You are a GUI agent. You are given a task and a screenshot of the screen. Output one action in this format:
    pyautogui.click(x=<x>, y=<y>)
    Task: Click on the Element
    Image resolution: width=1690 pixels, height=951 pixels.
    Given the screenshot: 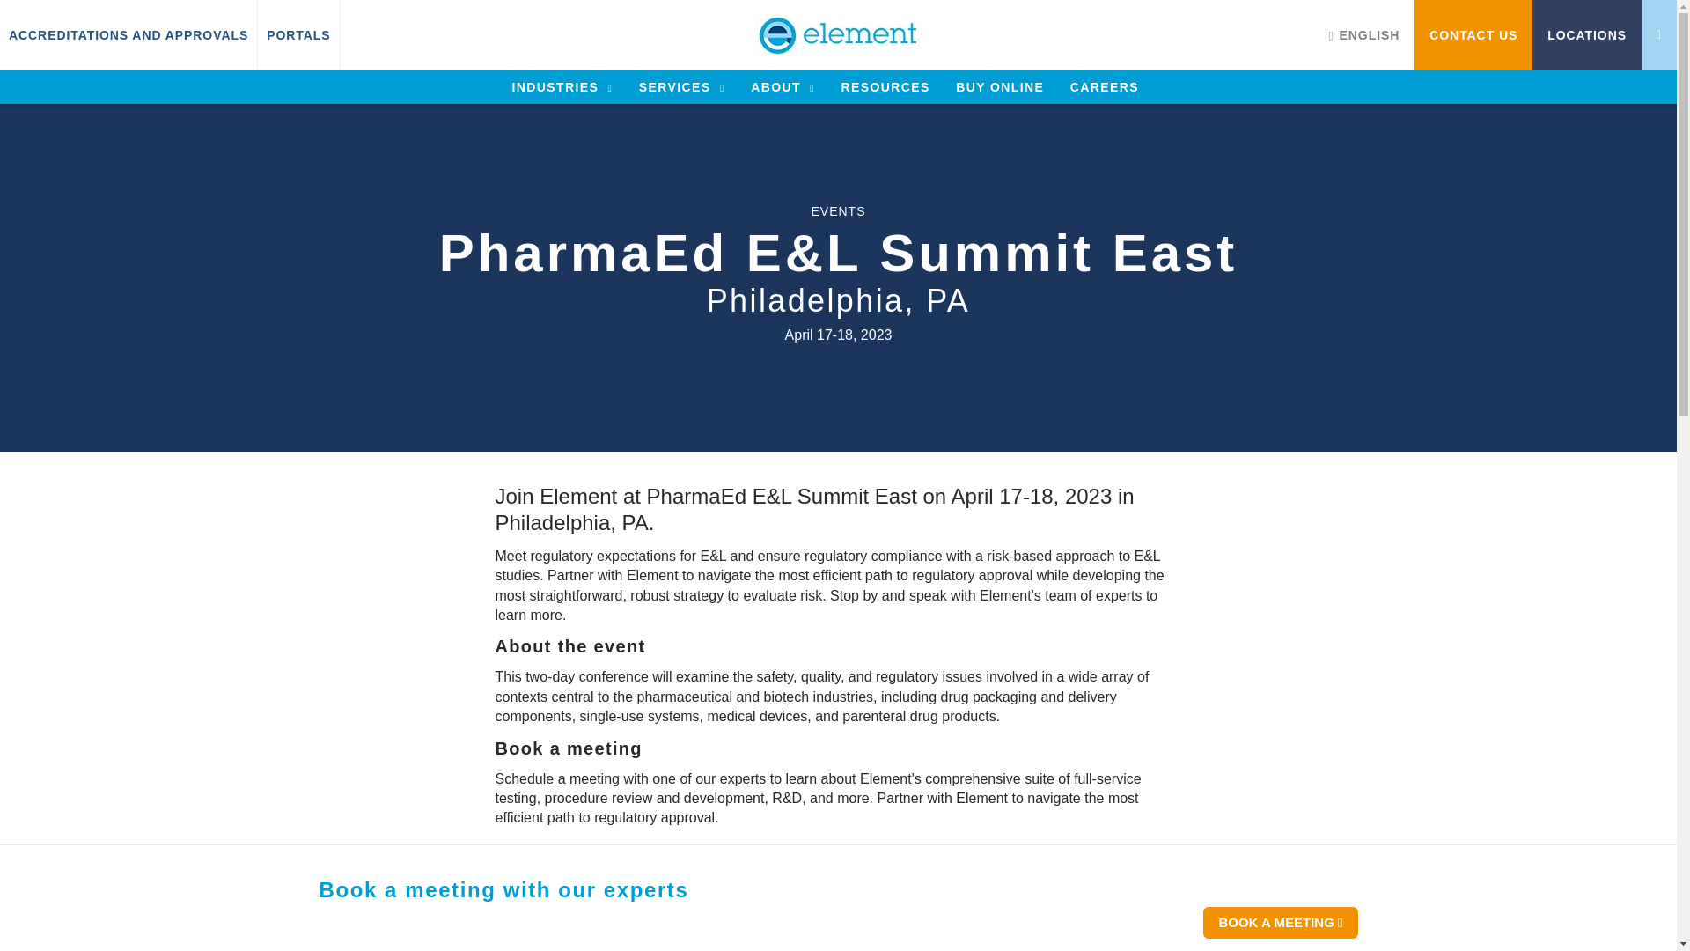 What is the action you would take?
    pyautogui.click(x=839, y=35)
    